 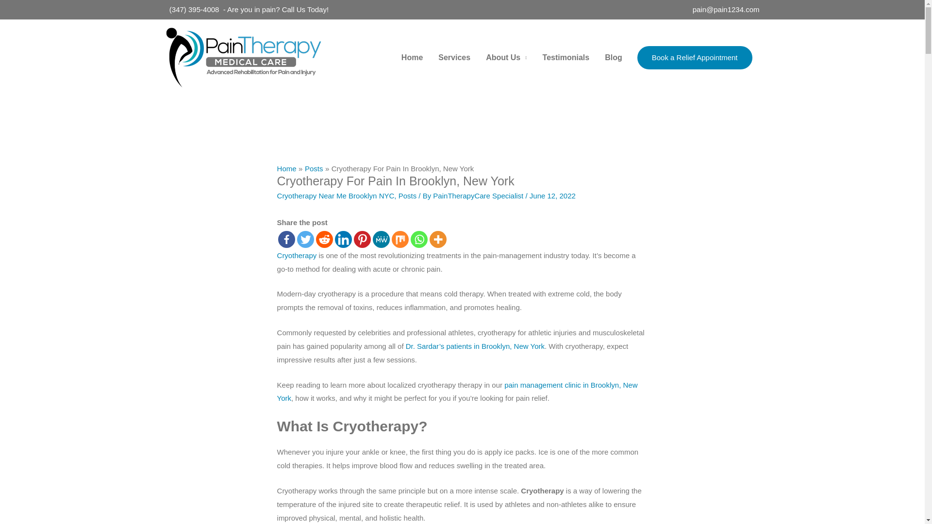 What do you see at coordinates (479, 196) in the screenshot?
I see `PainTherapyCare Specialist` at bounding box center [479, 196].